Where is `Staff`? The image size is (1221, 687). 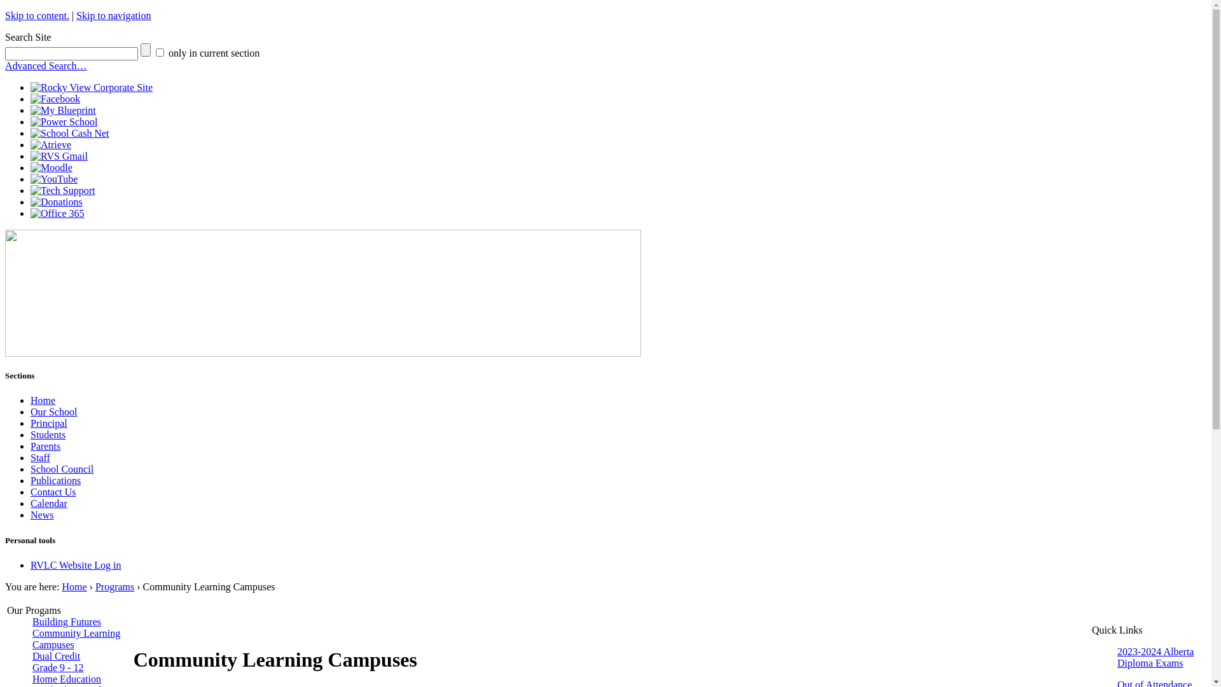
Staff is located at coordinates (41, 458).